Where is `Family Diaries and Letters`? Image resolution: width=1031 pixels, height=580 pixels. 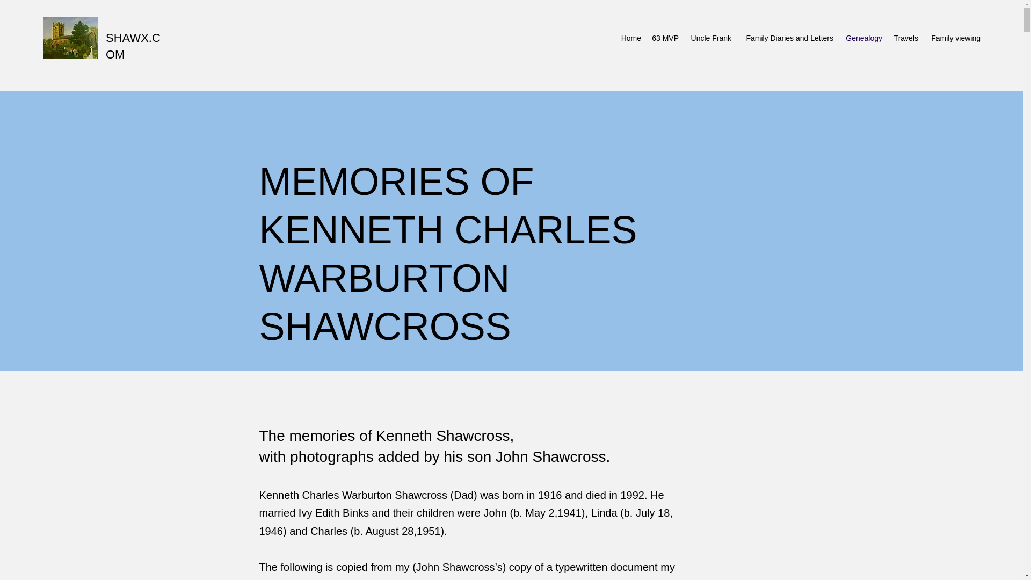 Family Diaries and Letters is located at coordinates (788, 38).